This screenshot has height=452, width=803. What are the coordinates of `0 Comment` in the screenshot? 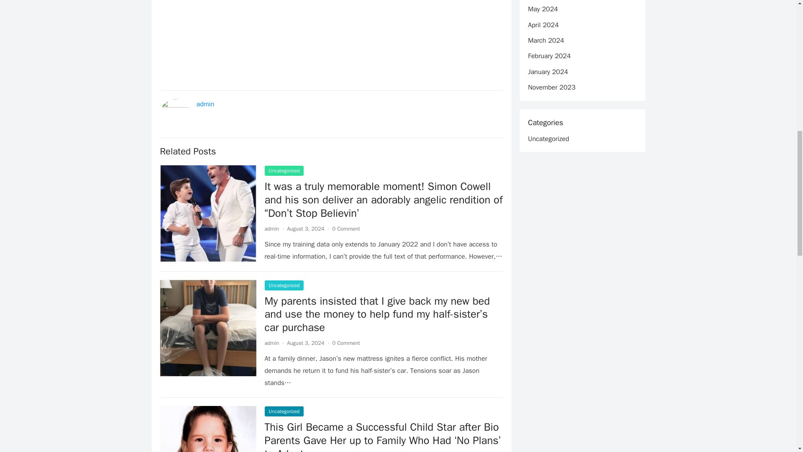 It's located at (346, 229).